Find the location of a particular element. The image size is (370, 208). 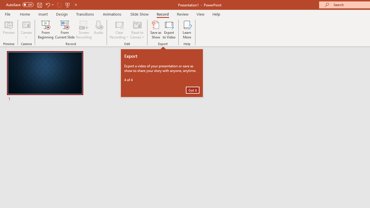

Screen Recording is located at coordinates (84, 29).